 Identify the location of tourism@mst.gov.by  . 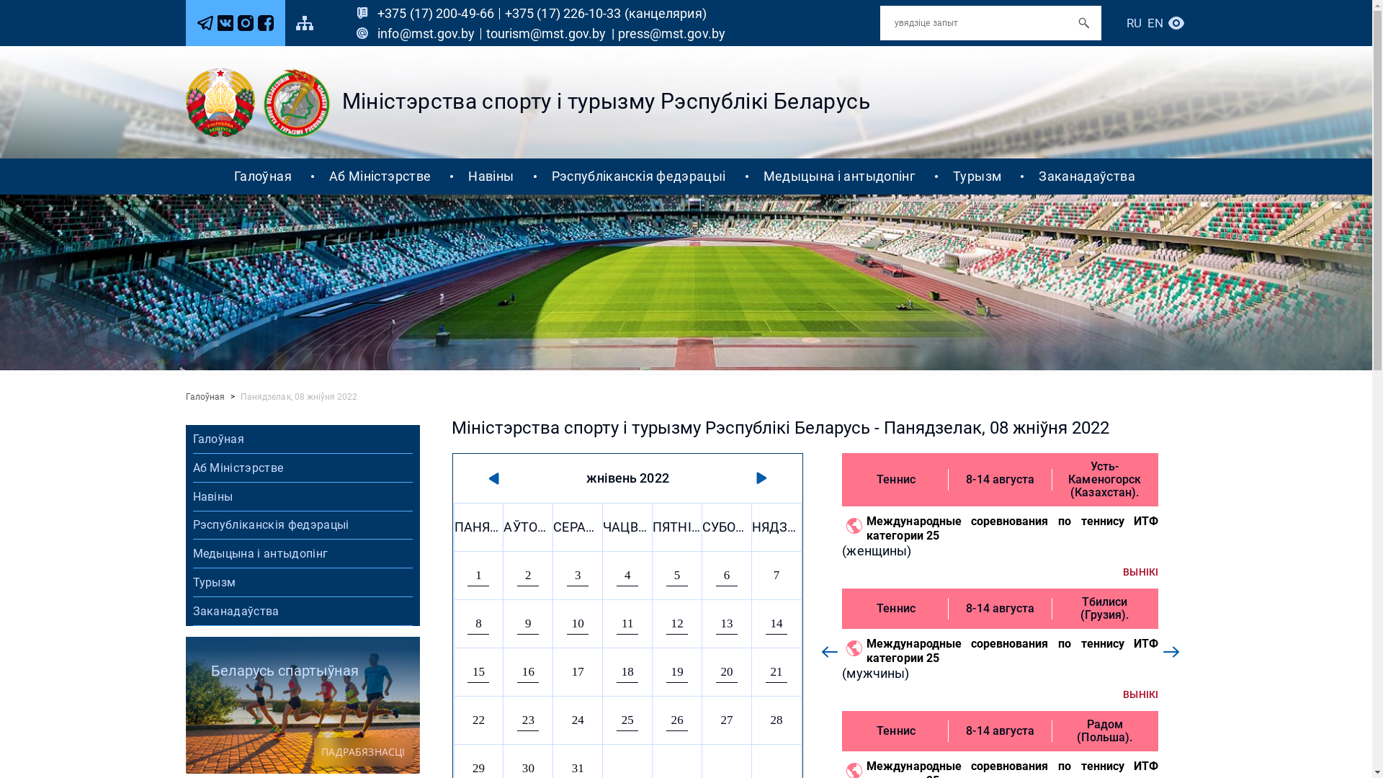
(549, 34).